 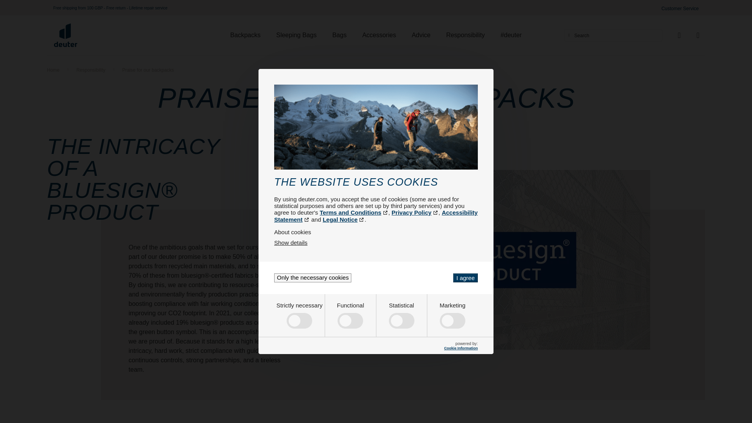 What do you see at coordinates (376, 216) in the screenshot?
I see `opens in a new tab` at bounding box center [376, 216].